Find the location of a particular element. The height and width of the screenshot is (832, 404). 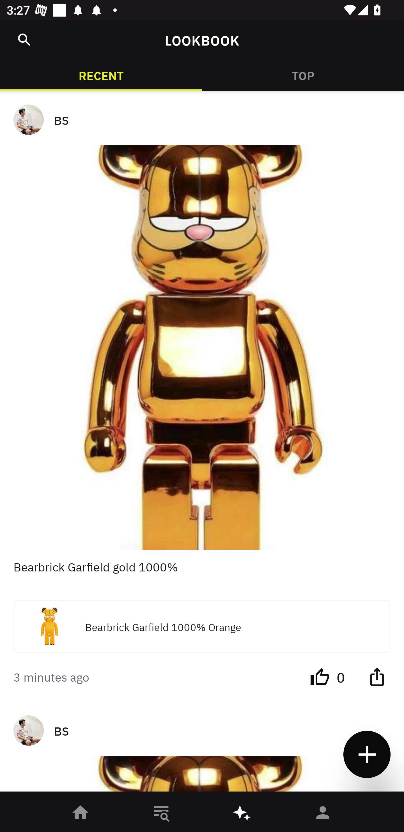

Bearbrick Garfield 1000% Orange is located at coordinates (202, 626).